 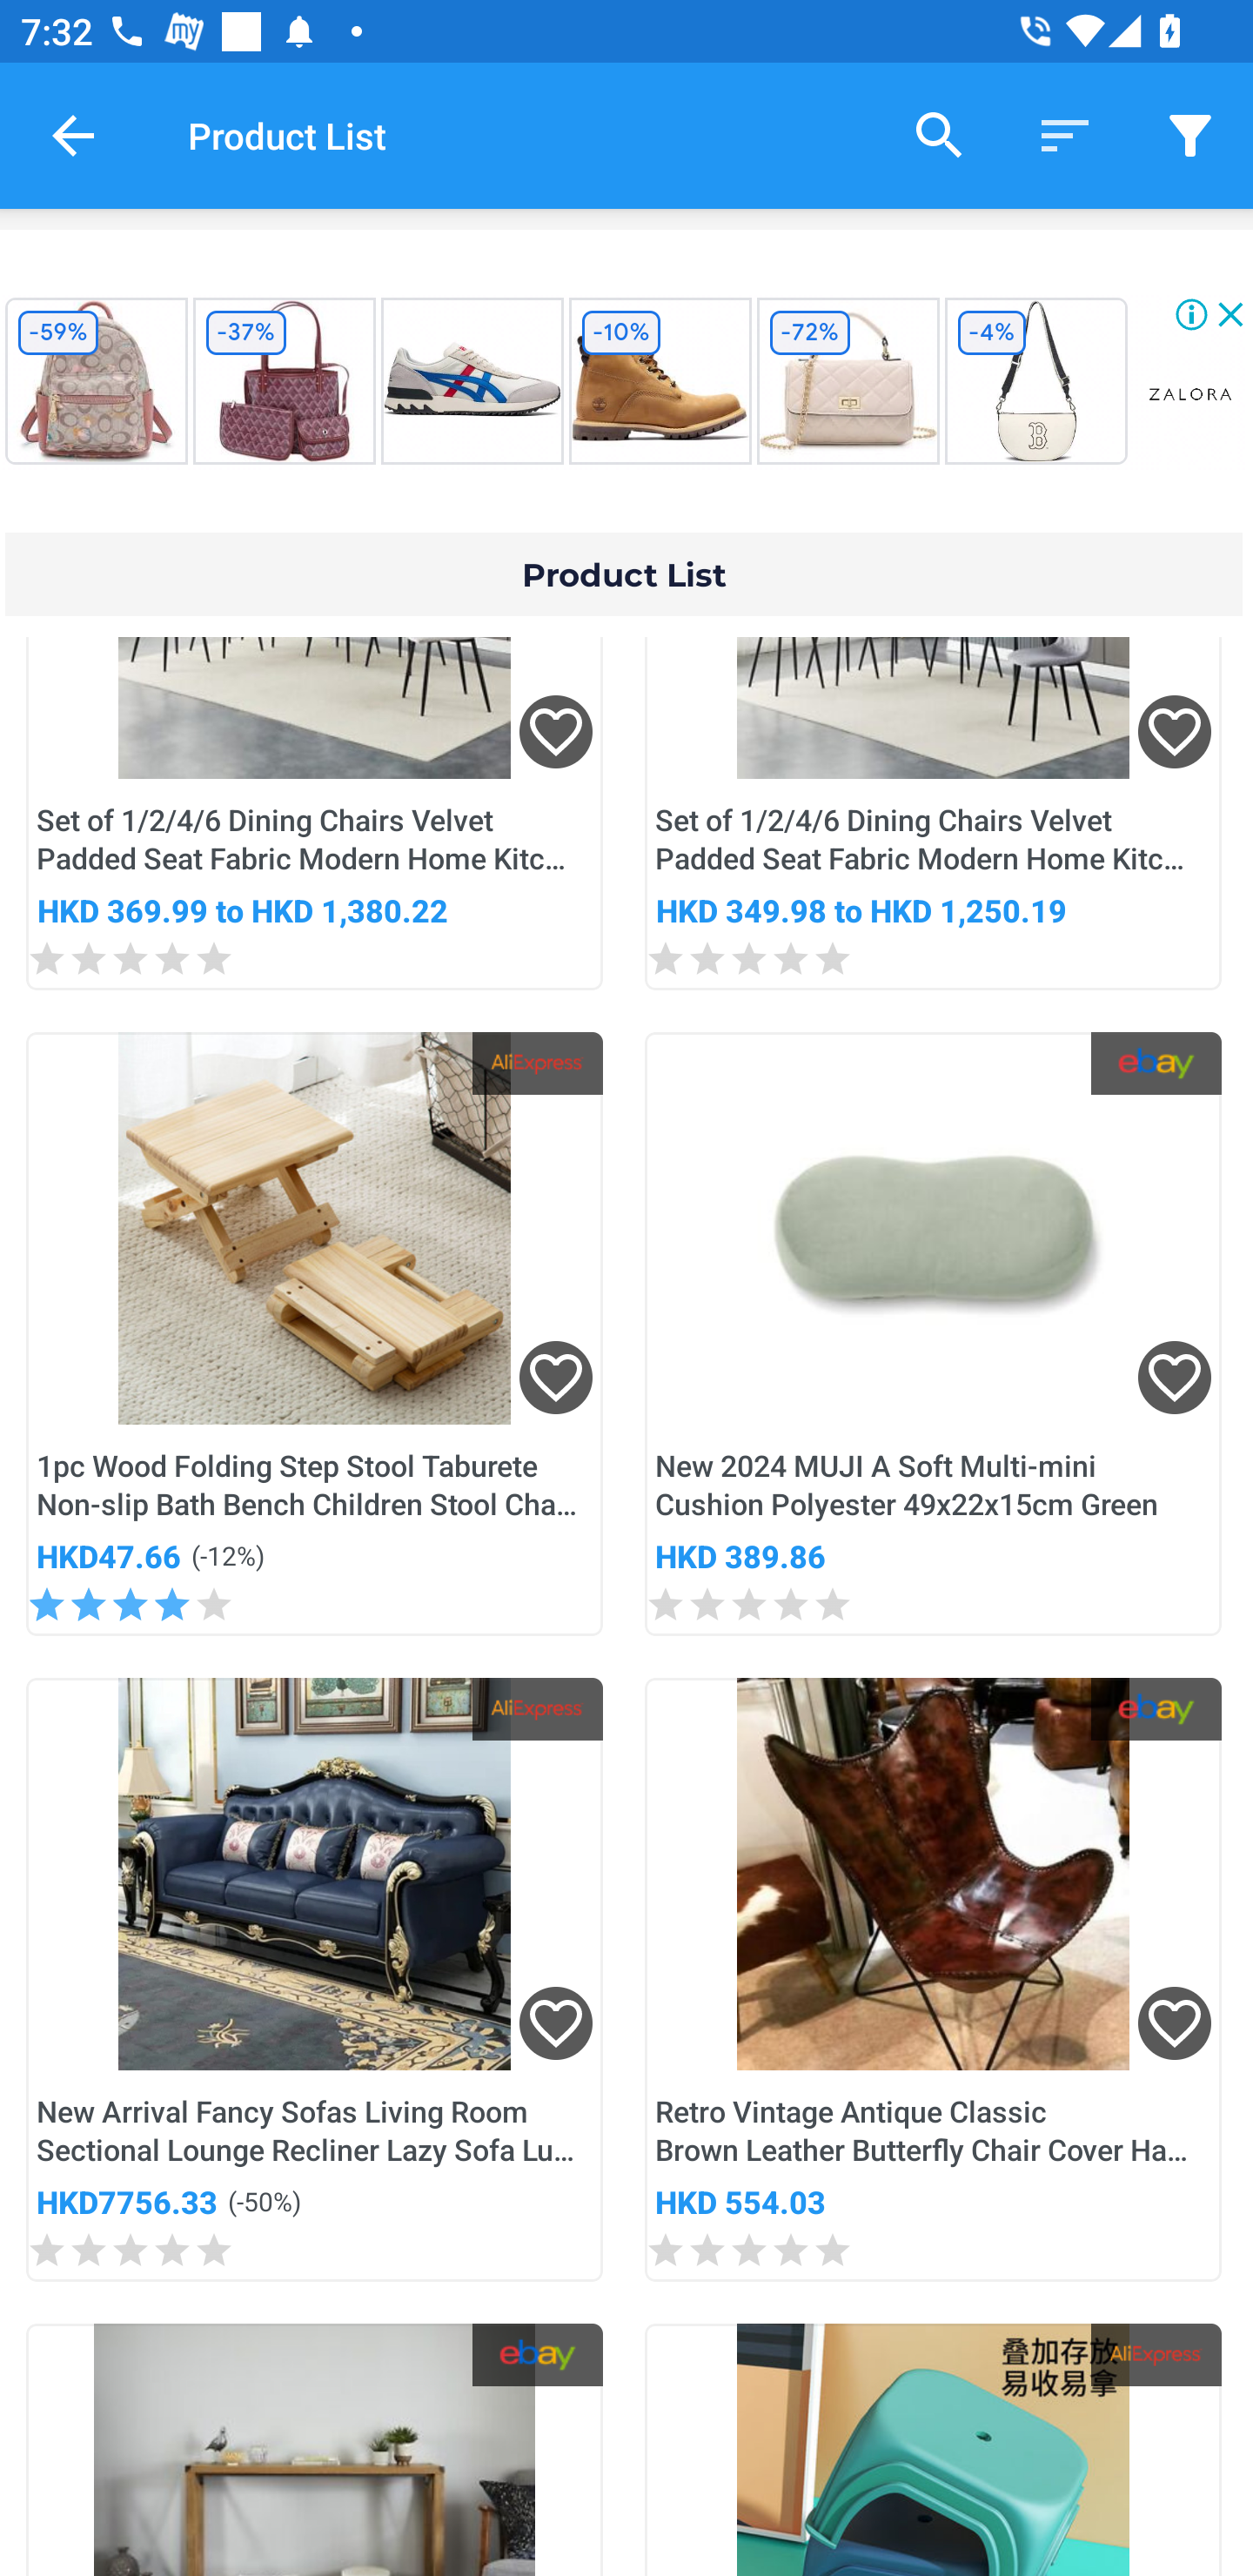 What do you see at coordinates (1190, 134) in the screenshot?
I see `short` at bounding box center [1190, 134].